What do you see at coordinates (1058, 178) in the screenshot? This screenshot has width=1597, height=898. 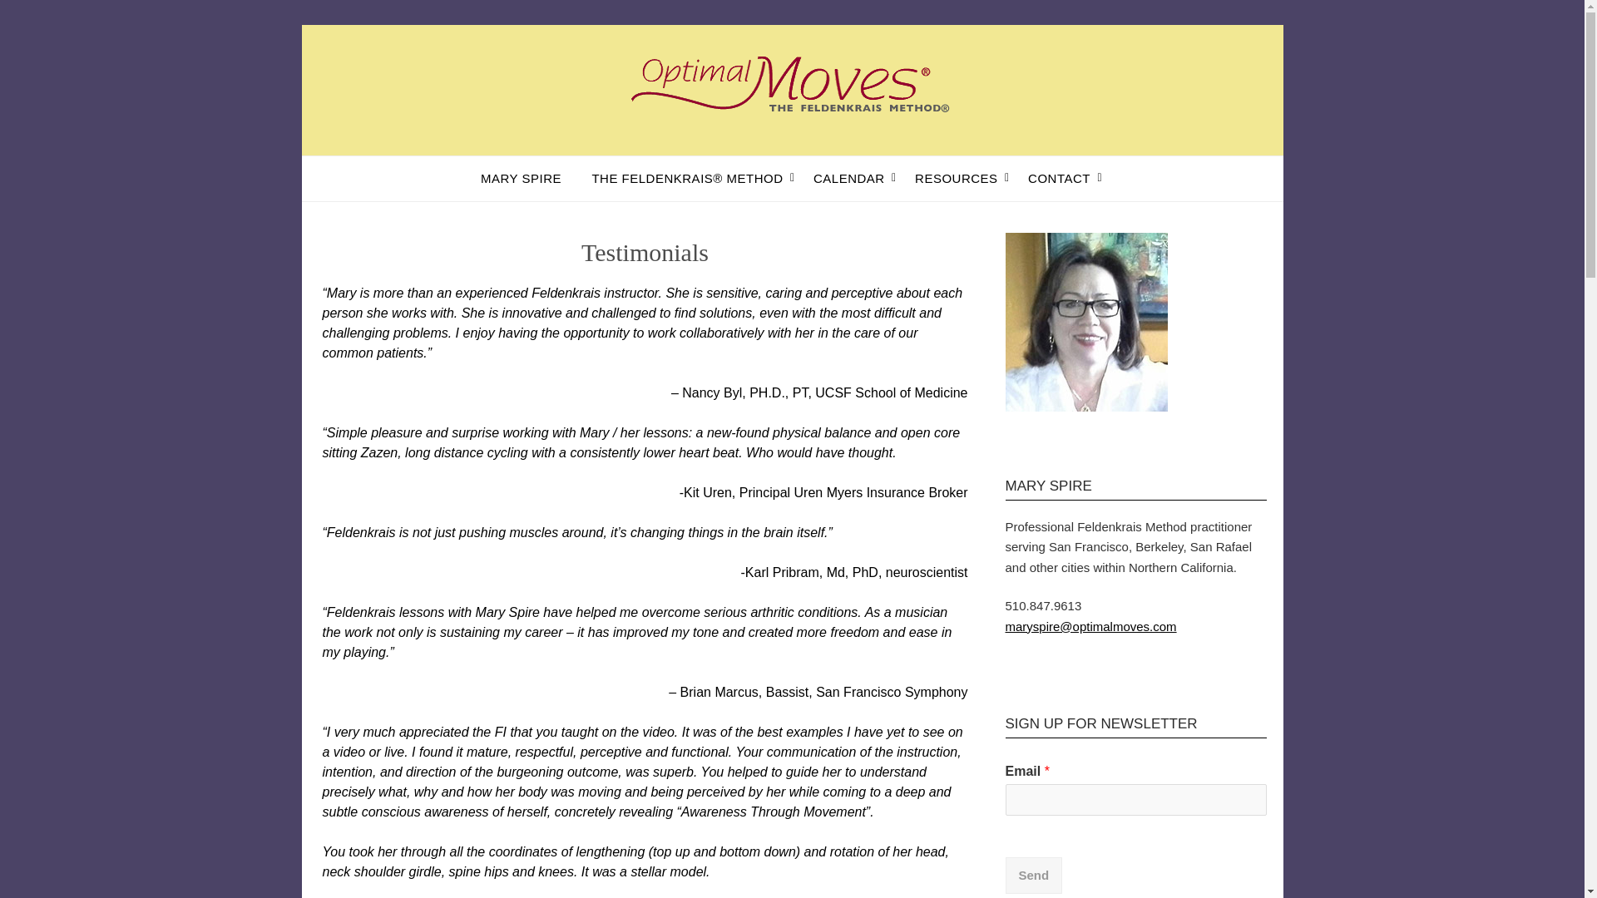 I see `CONTACT` at bounding box center [1058, 178].